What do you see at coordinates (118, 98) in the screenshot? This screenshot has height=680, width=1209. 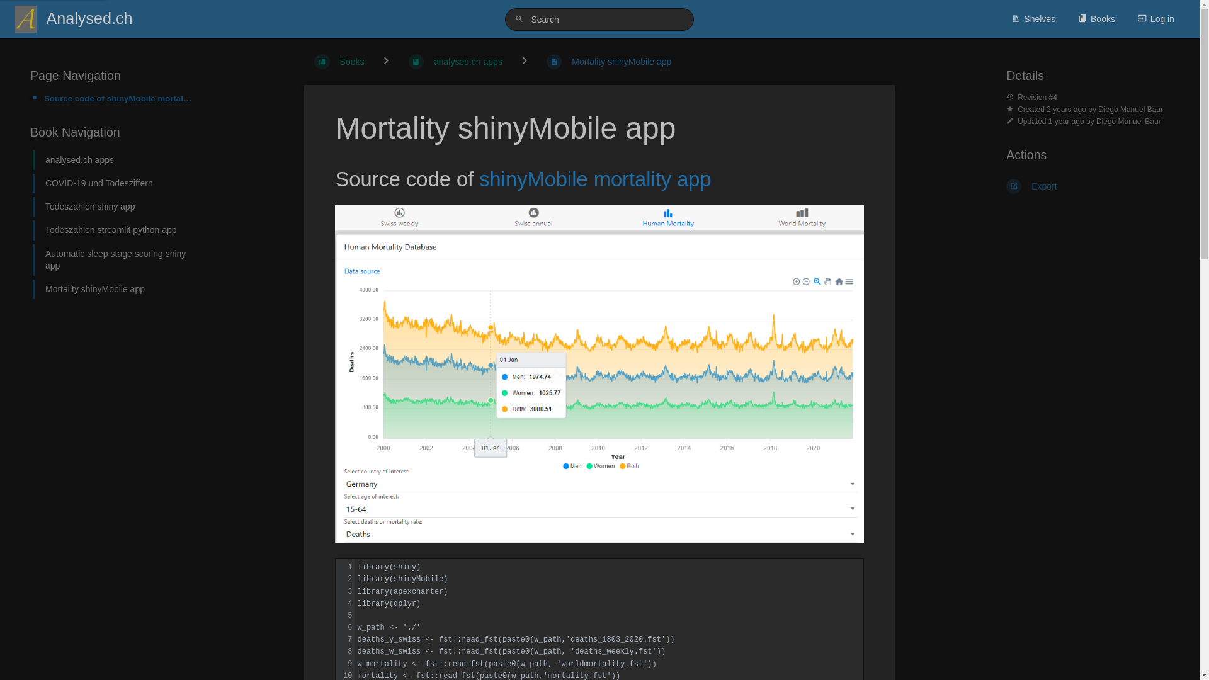 I see `Source code of shinyMobile mortality app` at bounding box center [118, 98].